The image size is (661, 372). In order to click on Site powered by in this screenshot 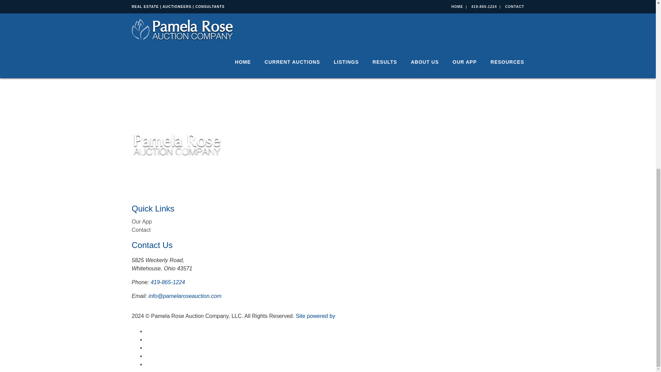, I will do `click(342, 316)`.